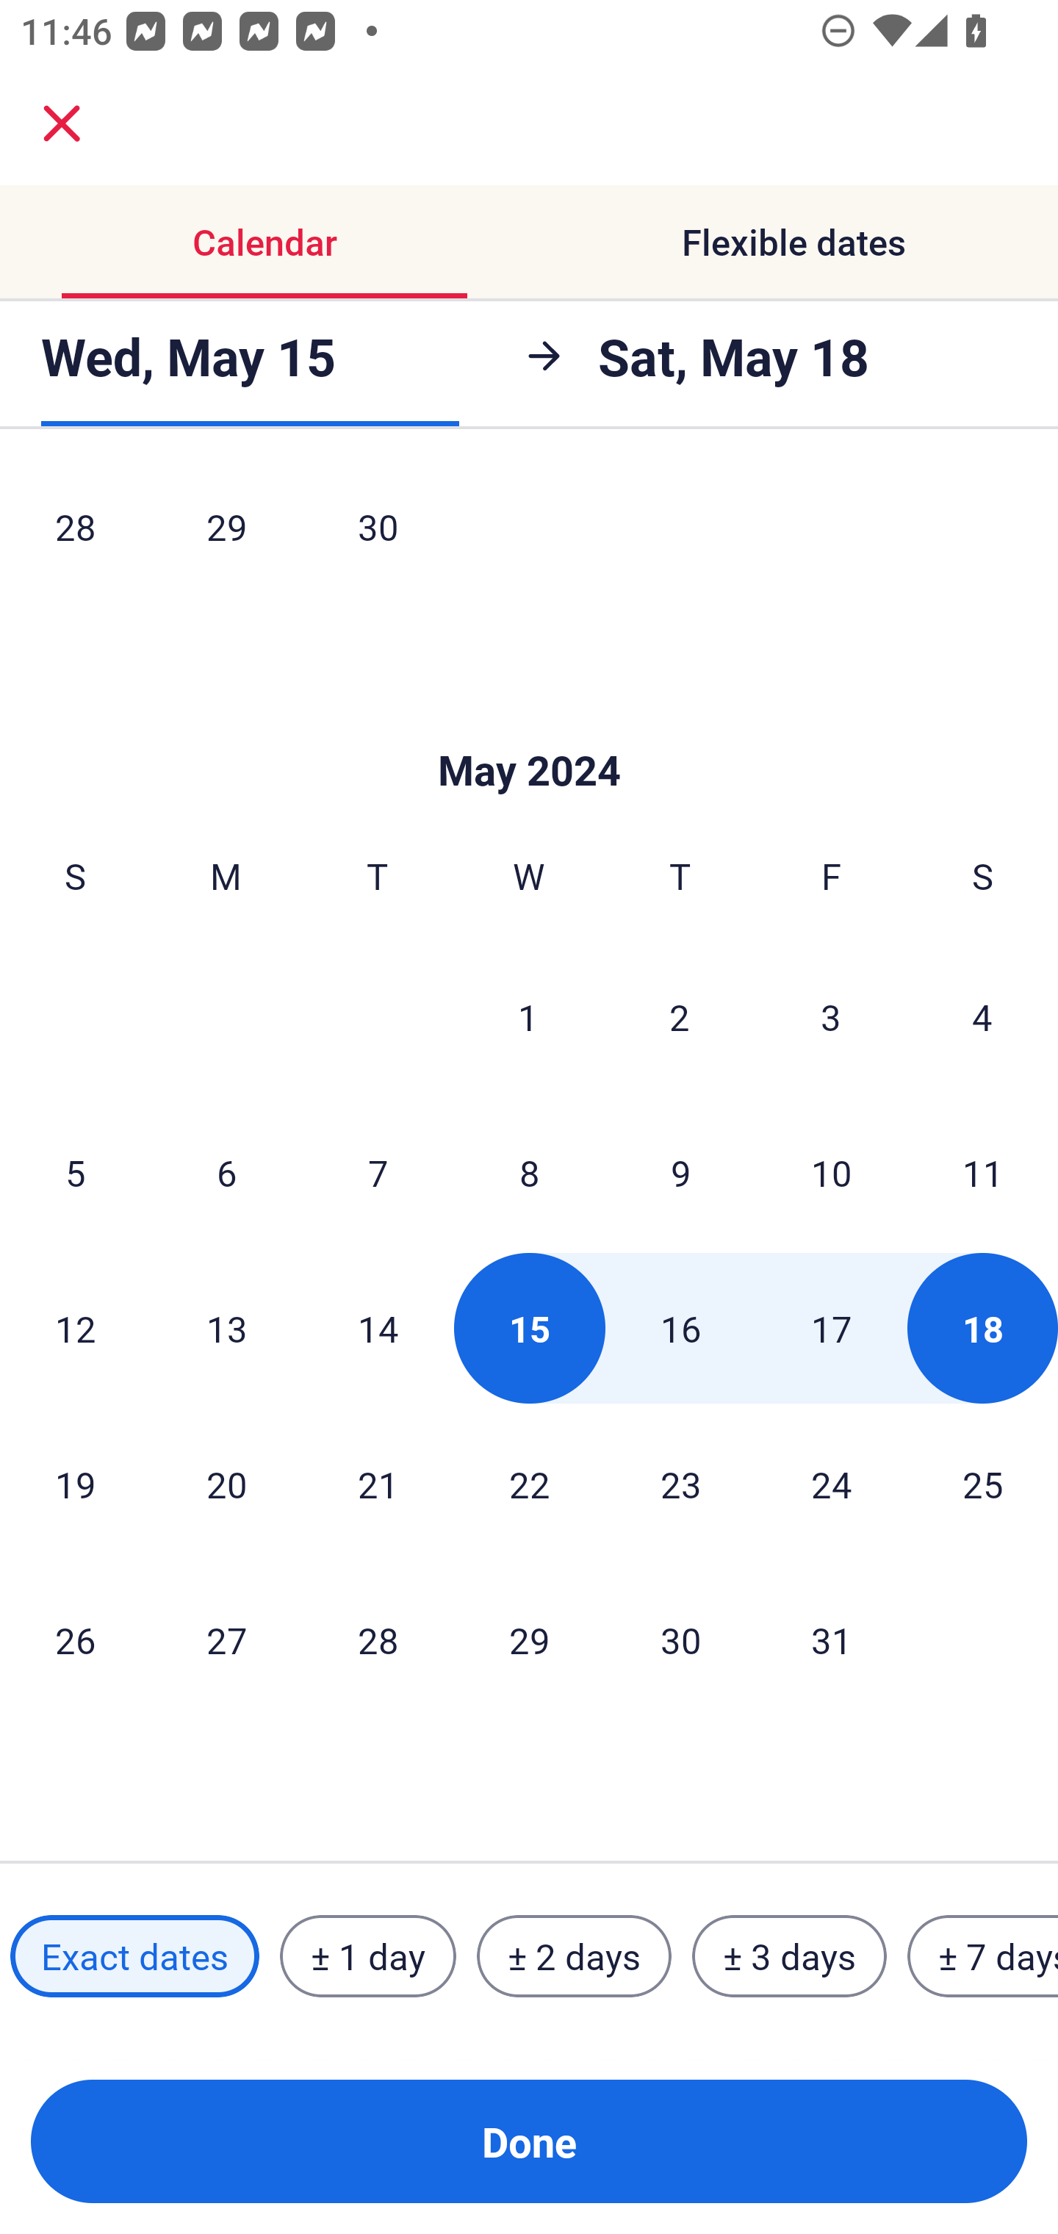  What do you see at coordinates (378, 1484) in the screenshot?
I see `21 Tuesday, May 21, 2024` at bounding box center [378, 1484].